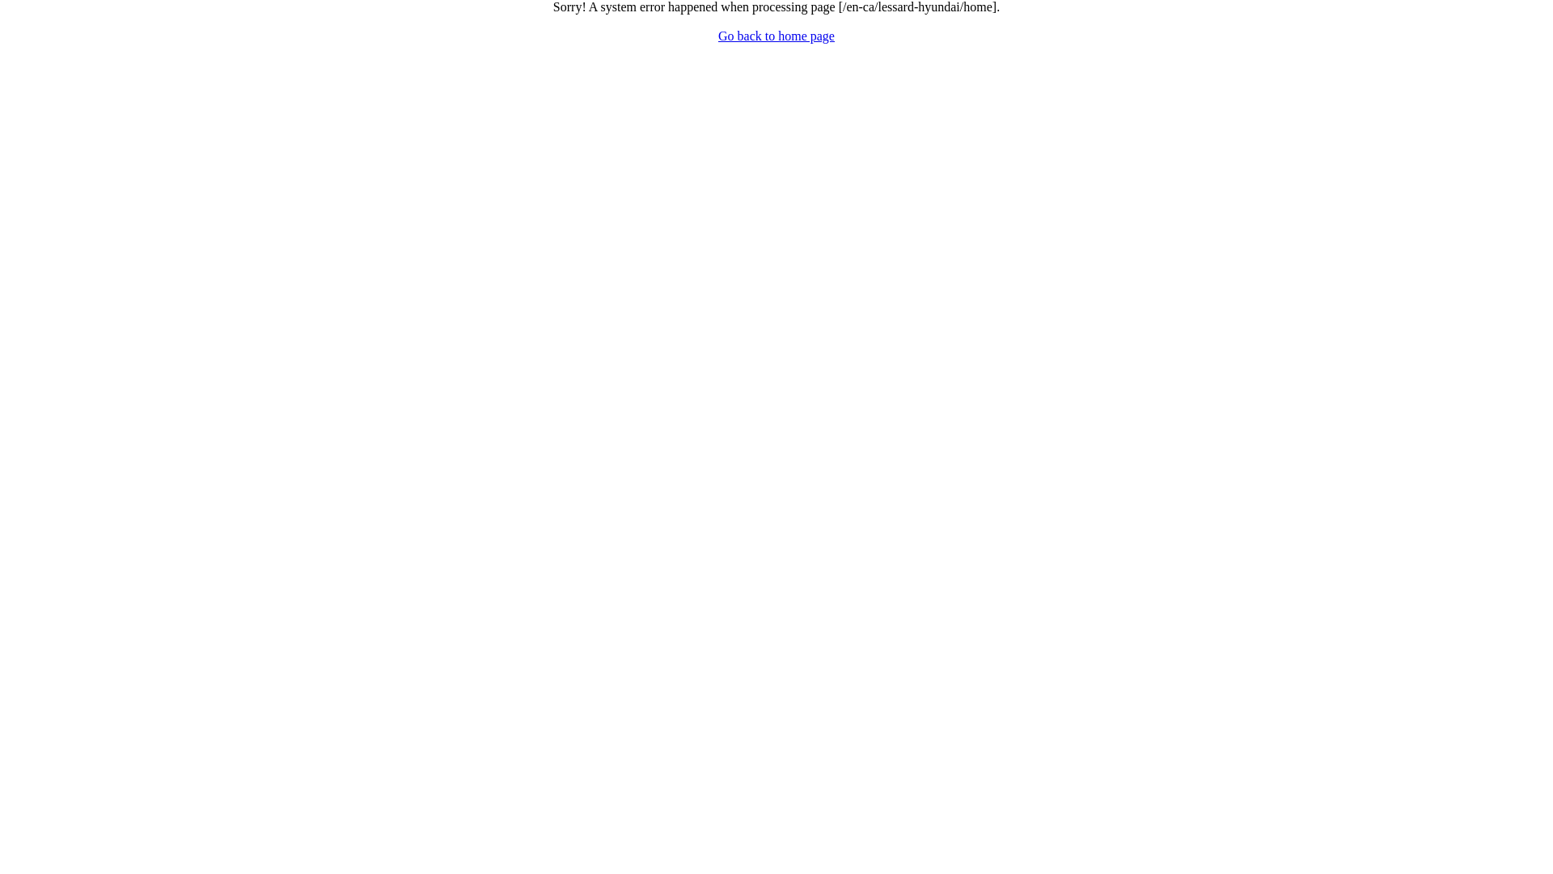 The height and width of the screenshot is (874, 1553). What do you see at coordinates (776, 36) in the screenshot?
I see `Go back to home page` at bounding box center [776, 36].